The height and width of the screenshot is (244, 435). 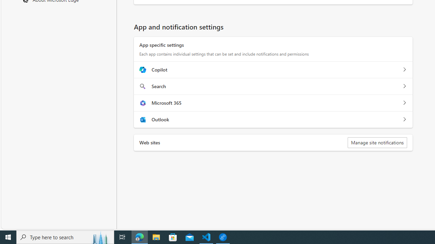 What do you see at coordinates (404, 119) in the screenshot?
I see `Outlook` at bounding box center [404, 119].